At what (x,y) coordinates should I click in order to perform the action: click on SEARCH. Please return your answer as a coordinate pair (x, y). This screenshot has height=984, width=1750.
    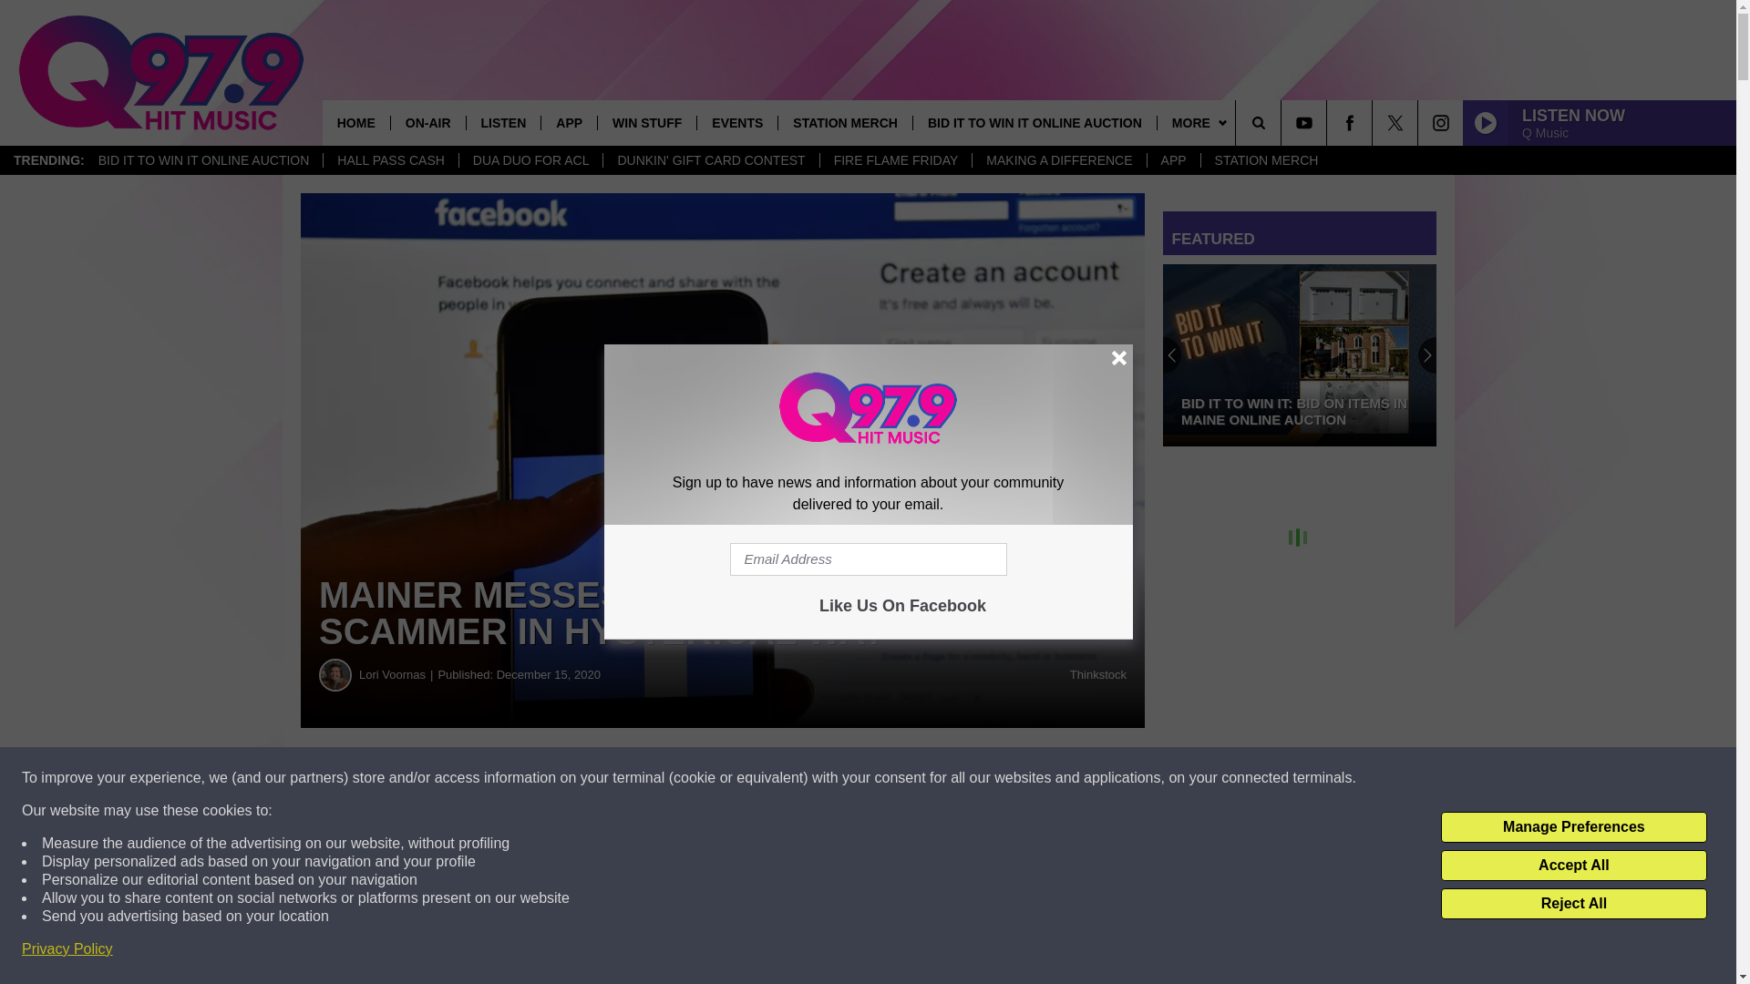
    Looking at the image, I should click on (1283, 122).